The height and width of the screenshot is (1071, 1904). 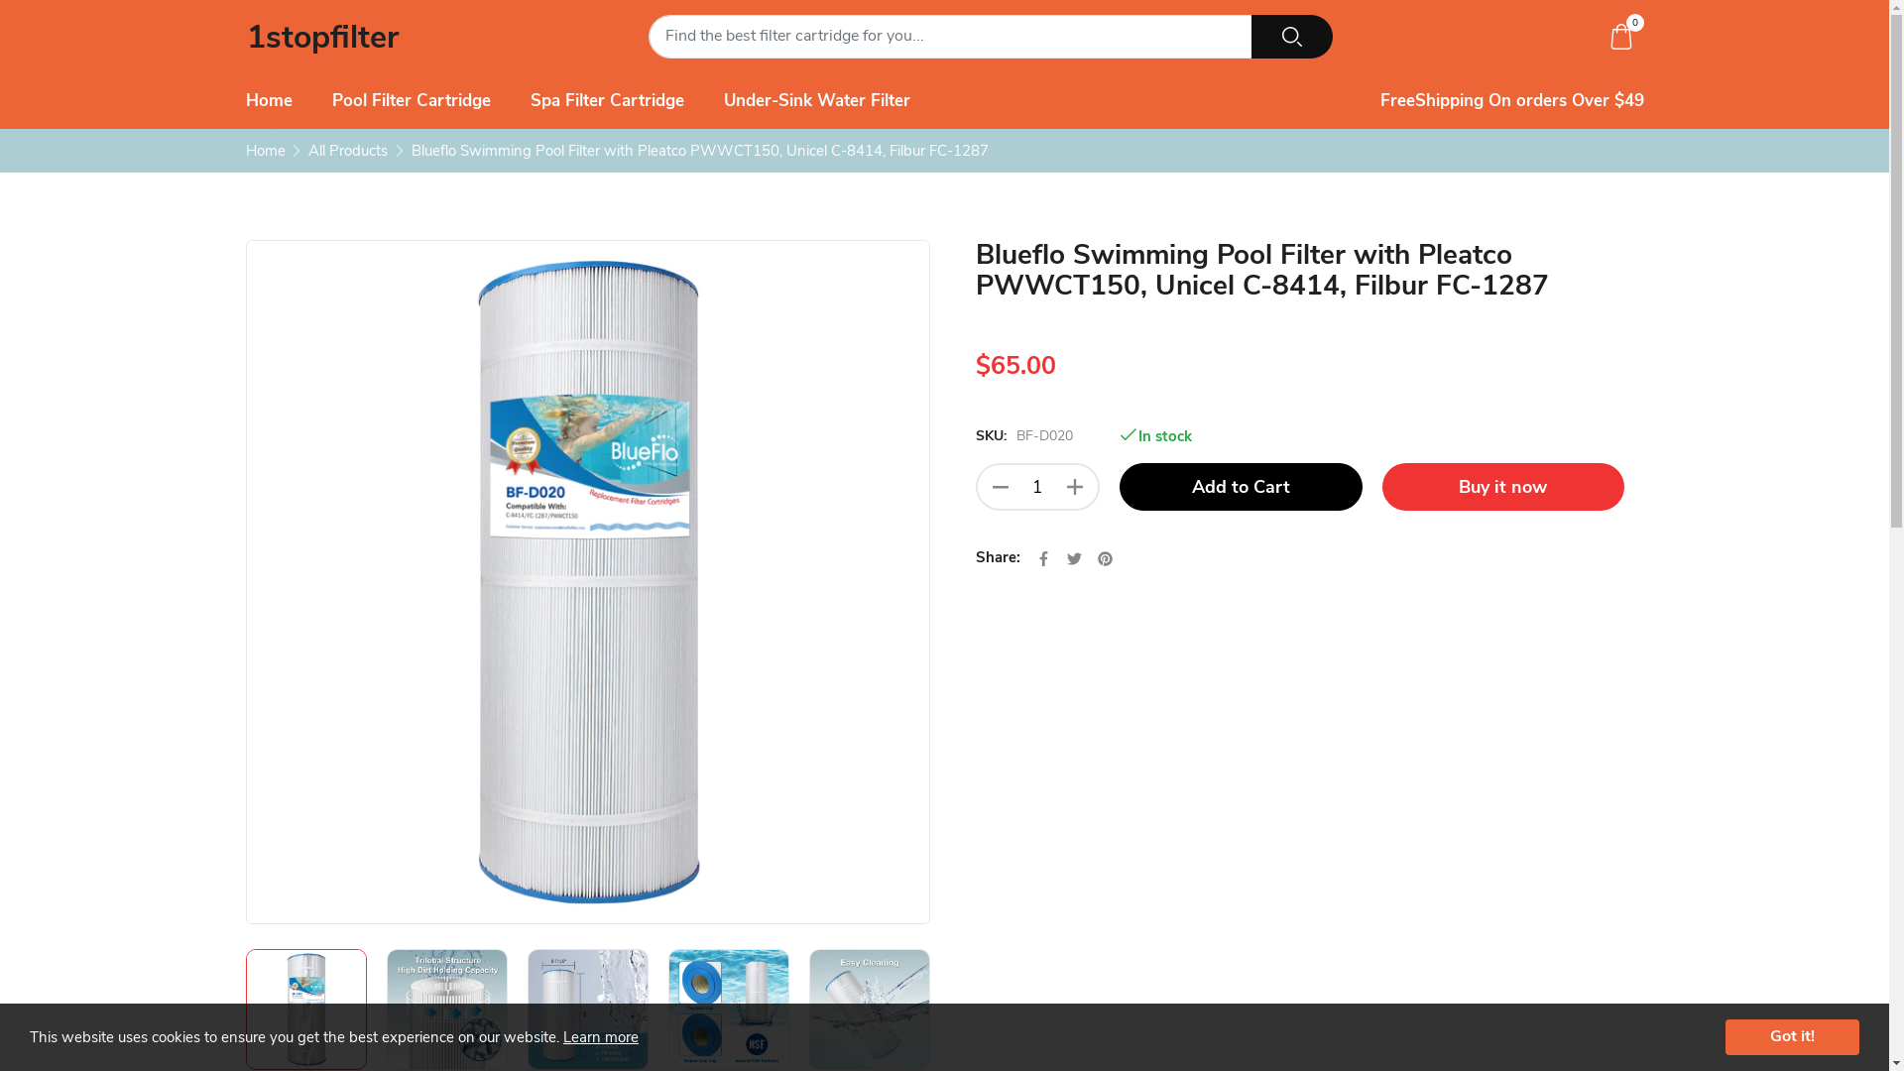 I want to click on Buy it now, so click(x=1503, y=487).